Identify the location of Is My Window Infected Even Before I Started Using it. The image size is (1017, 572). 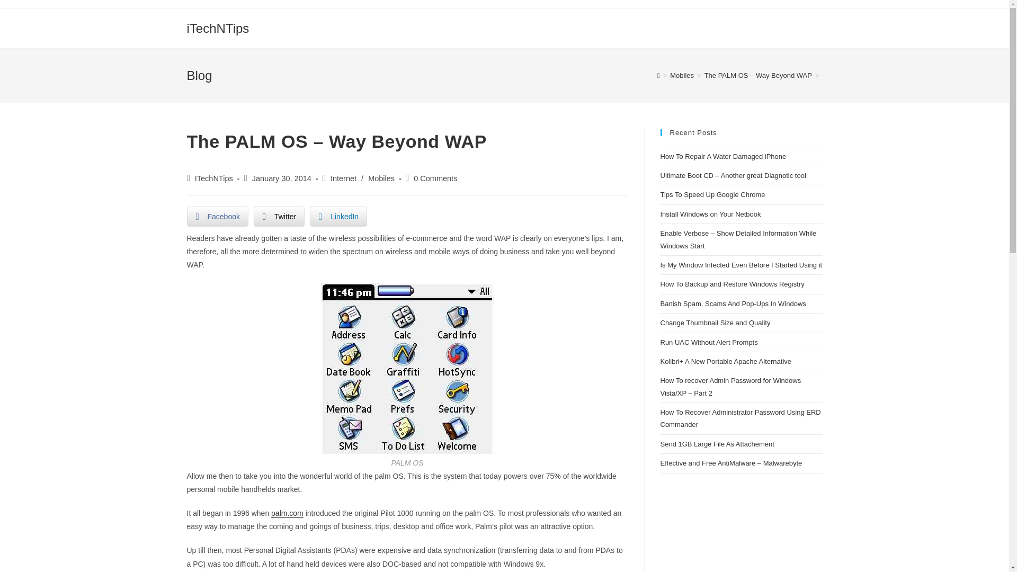
(741, 265).